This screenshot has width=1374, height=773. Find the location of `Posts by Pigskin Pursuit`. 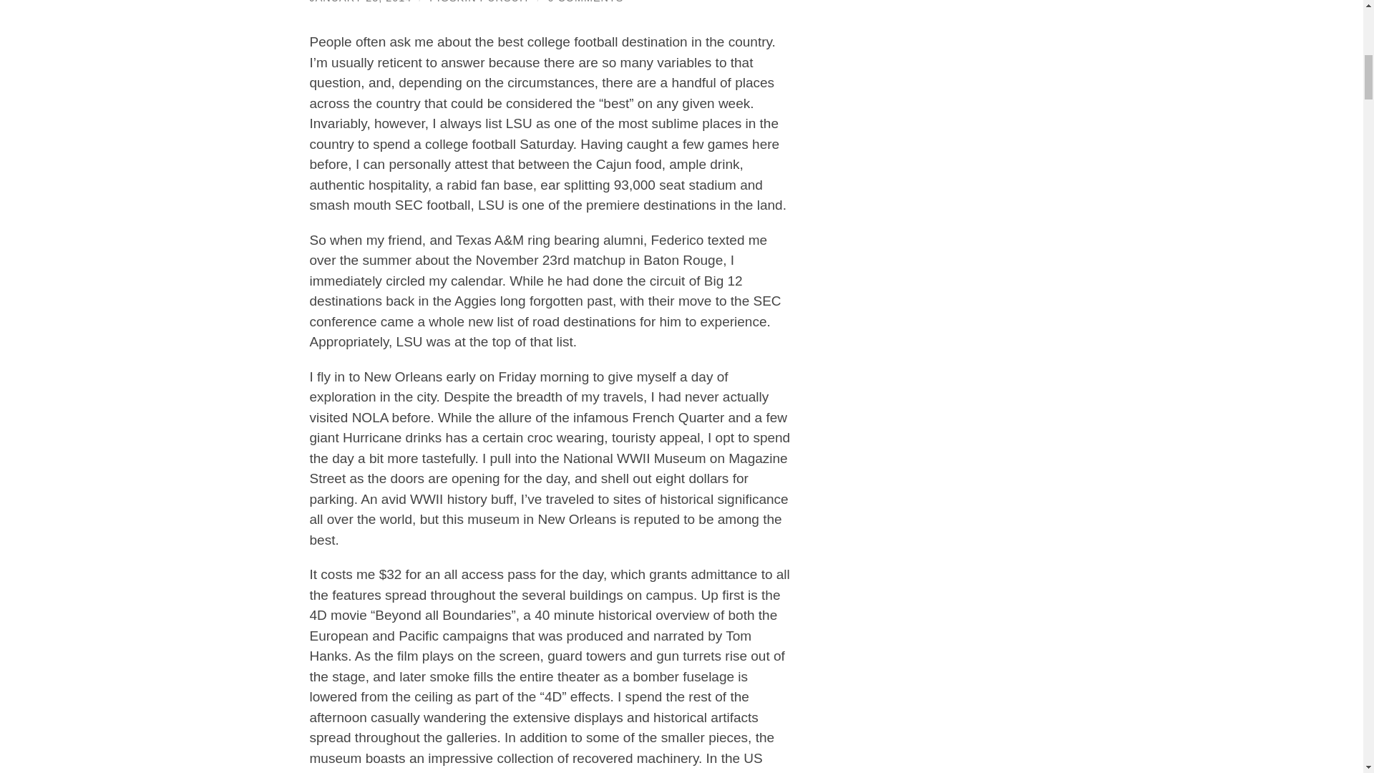

Posts by Pigskin Pursuit is located at coordinates (479, 1).